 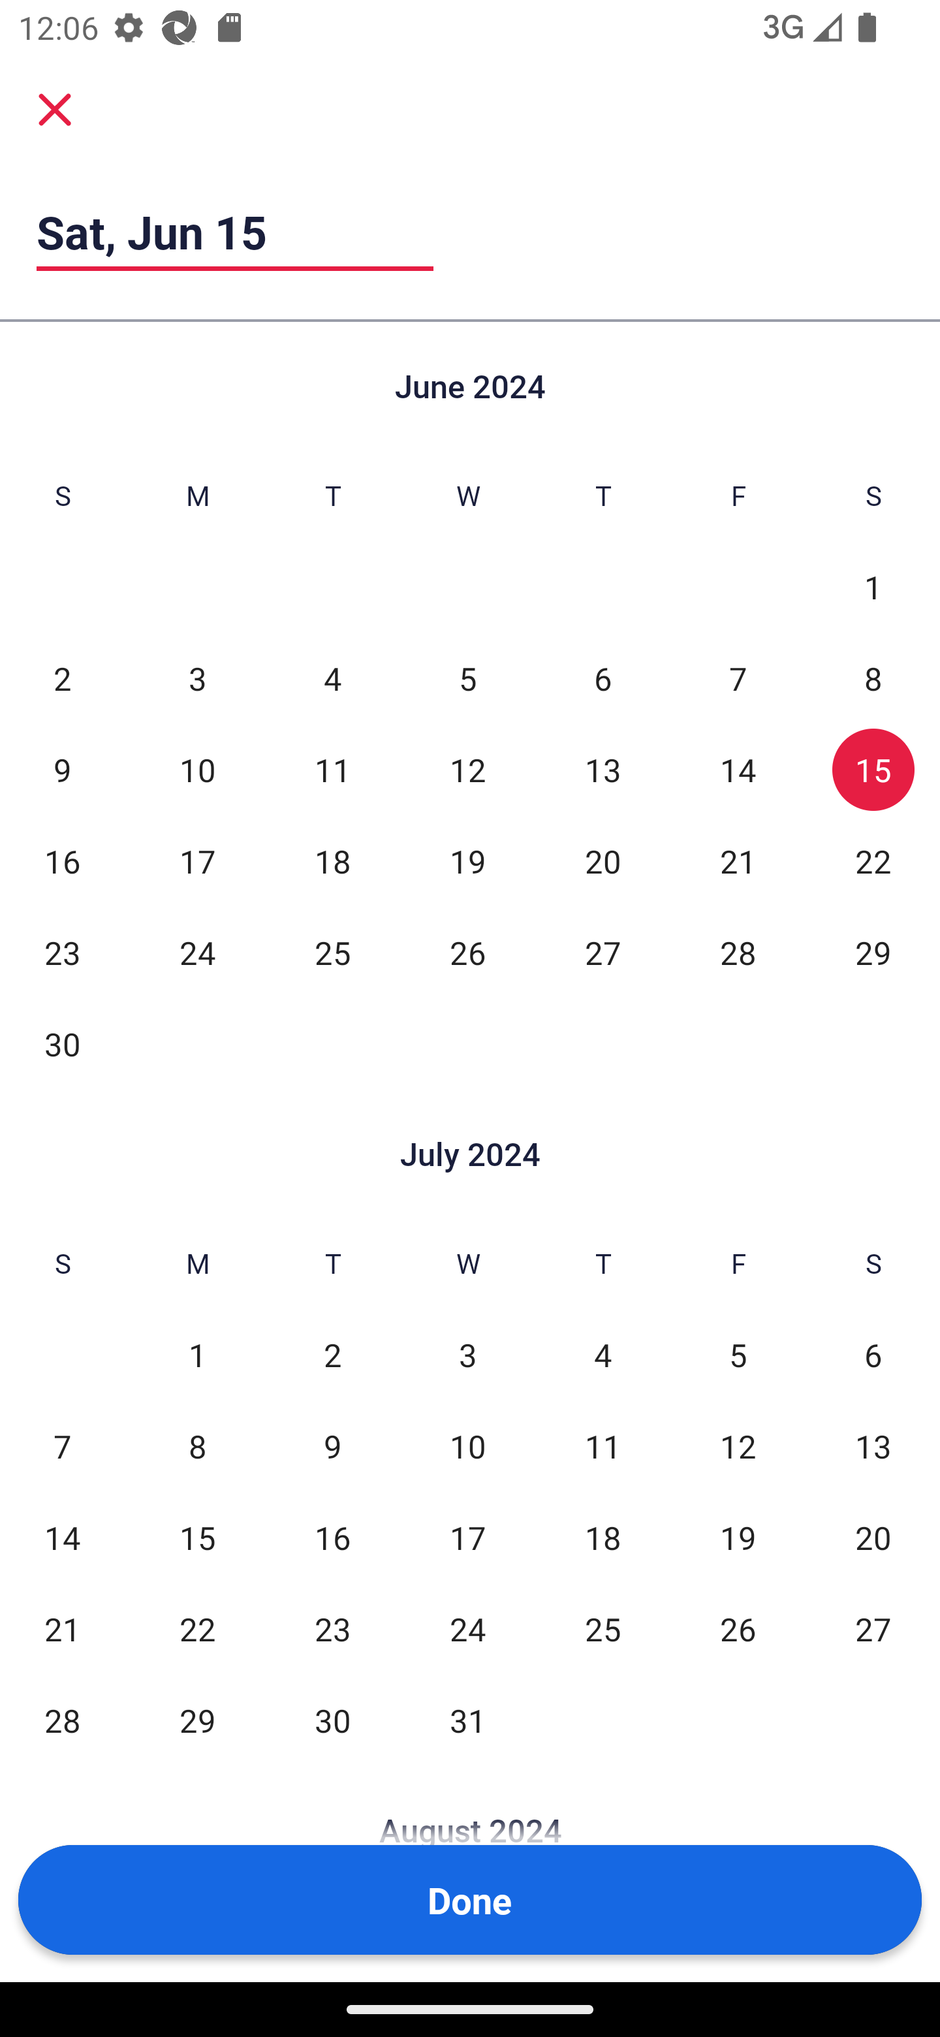 I want to click on 14 Sun, Jul 14, Not Selected, so click(x=62, y=1537).